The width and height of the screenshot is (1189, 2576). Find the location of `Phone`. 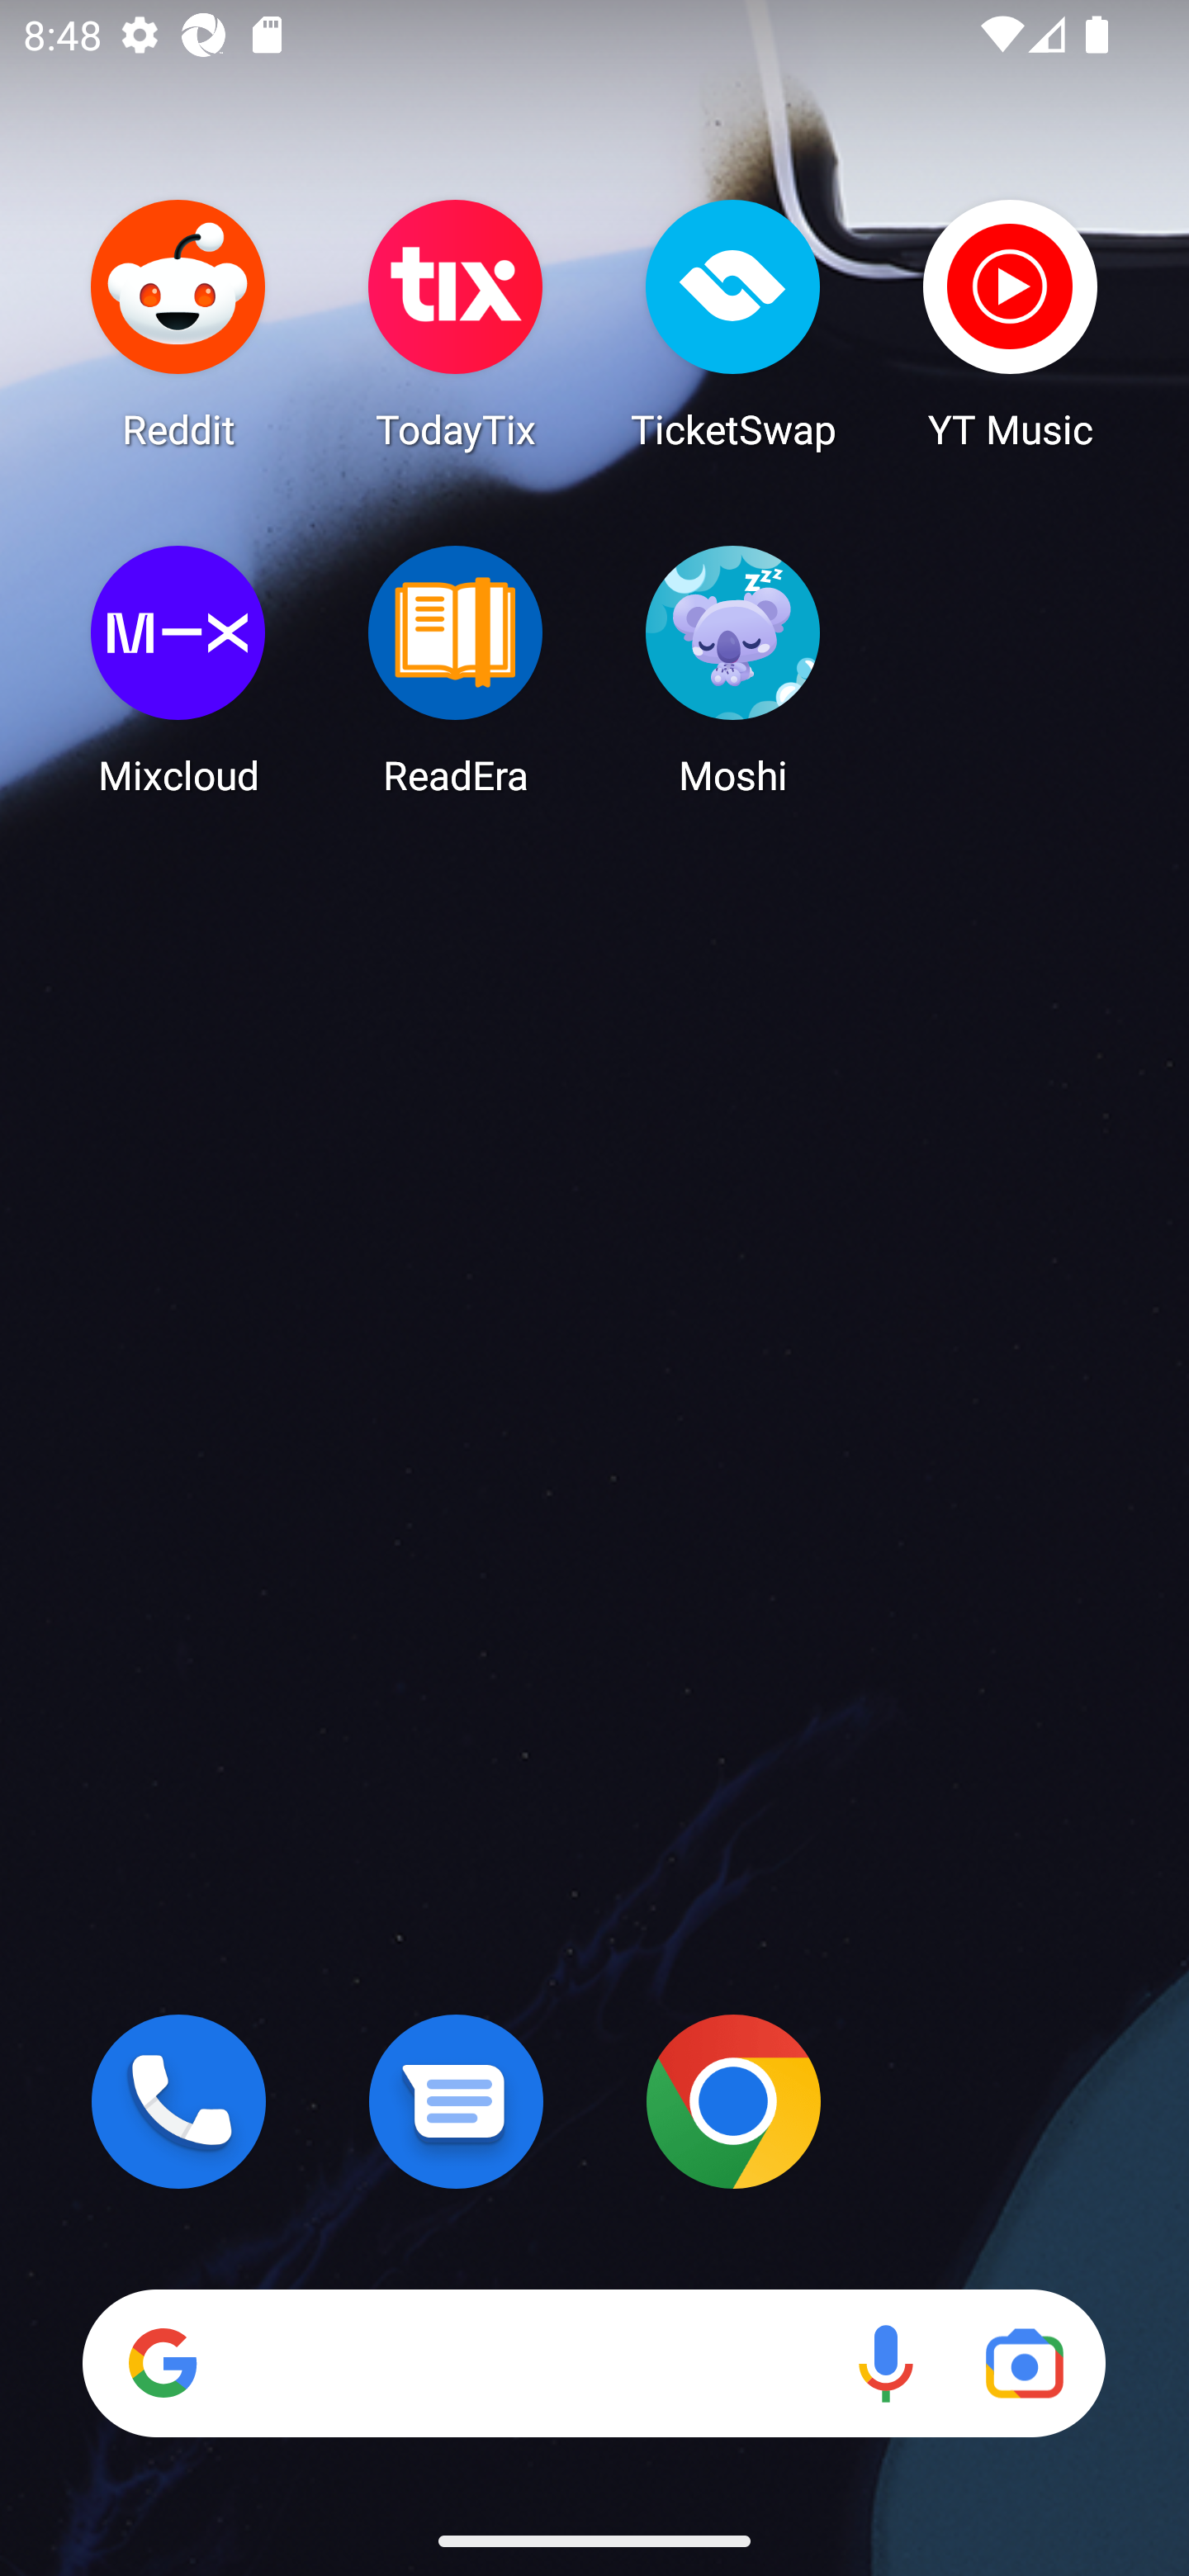

Phone is located at coordinates (178, 2101).